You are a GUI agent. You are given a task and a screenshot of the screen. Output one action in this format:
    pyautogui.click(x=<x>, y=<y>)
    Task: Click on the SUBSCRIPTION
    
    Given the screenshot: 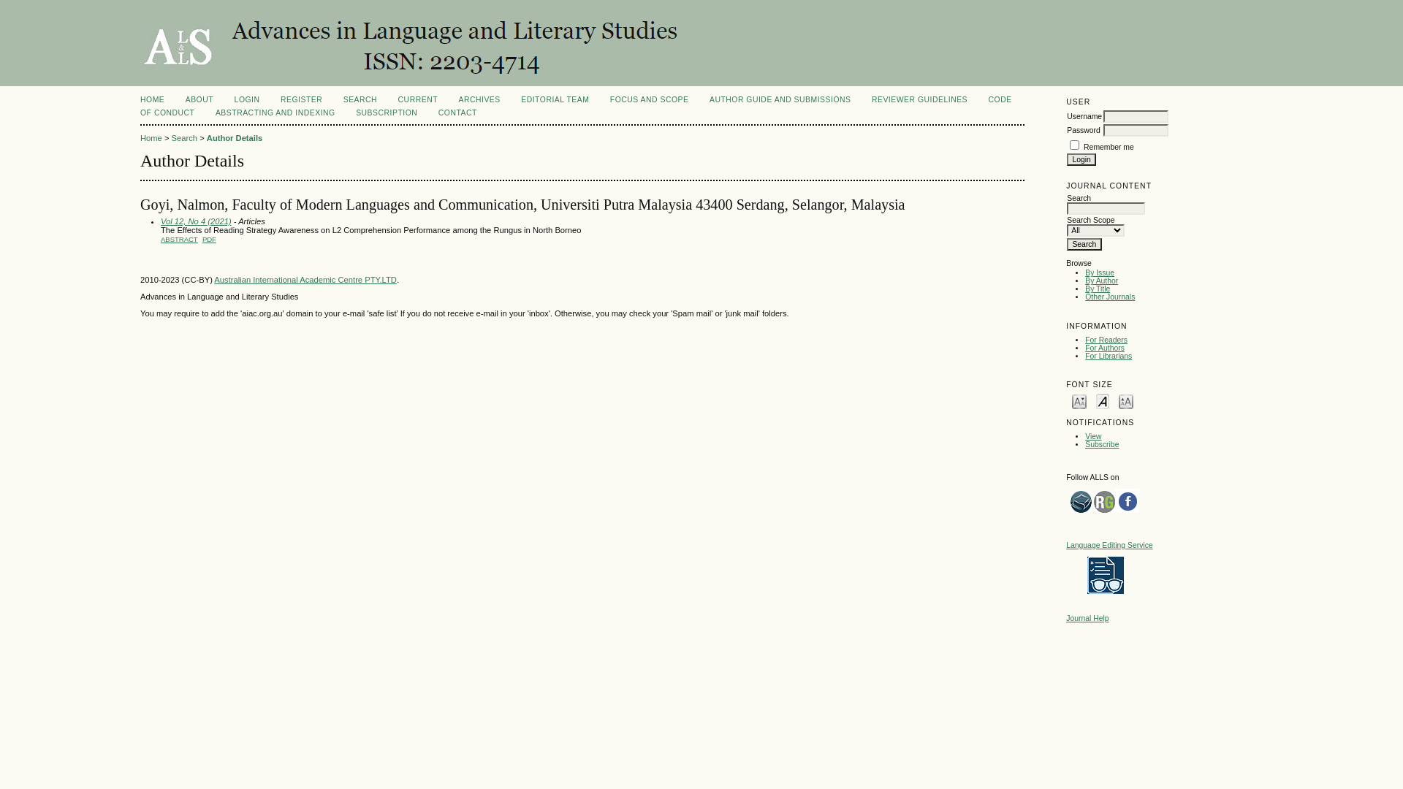 What is the action you would take?
    pyautogui.click(x=387, y=113)
    